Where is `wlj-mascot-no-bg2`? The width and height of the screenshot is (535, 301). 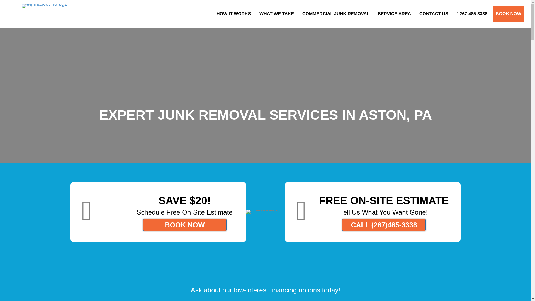
wlj-mascot-no-bg2 is located at coordinates (45, 6).